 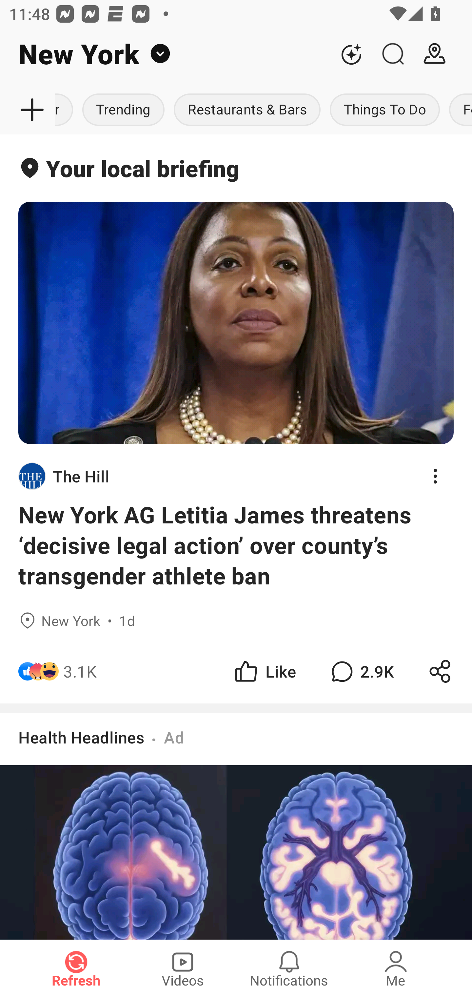 I want to click on New York, so click(x=165, y=54).